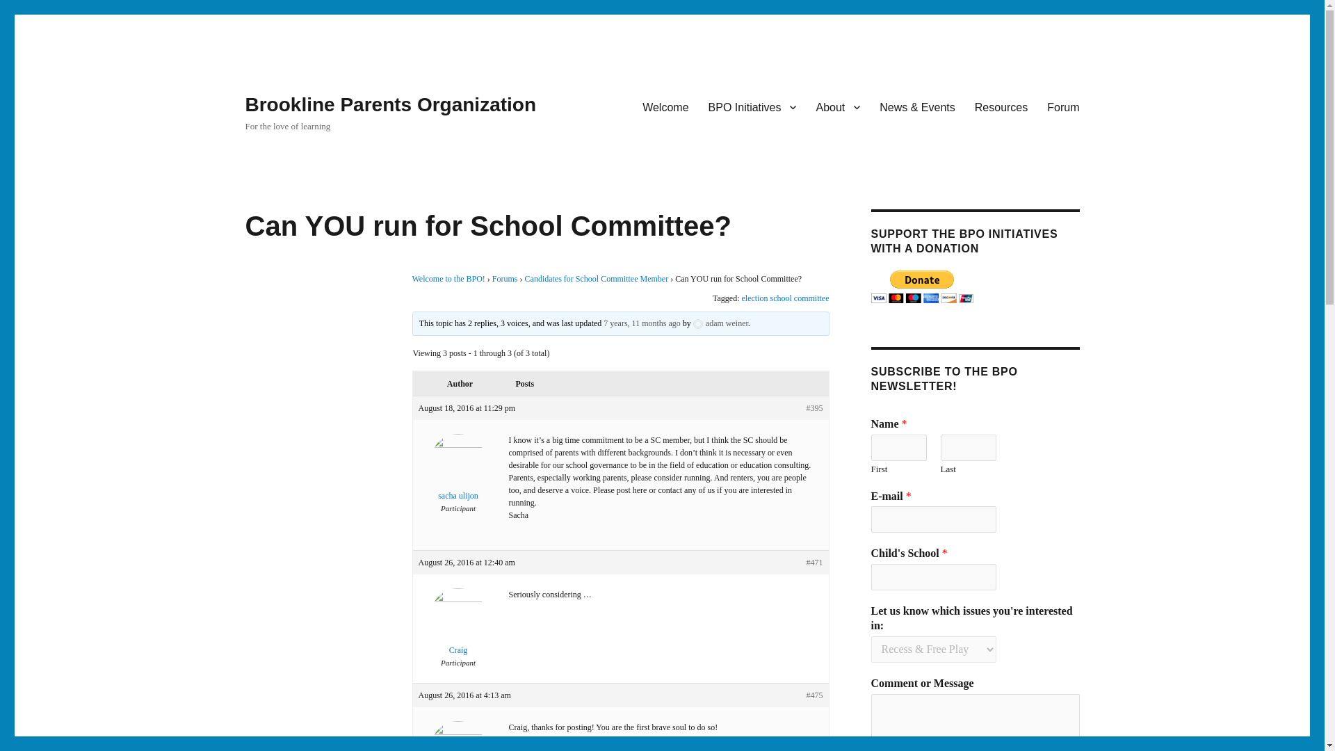  I want to click on adam weiner, so click(720, 323).